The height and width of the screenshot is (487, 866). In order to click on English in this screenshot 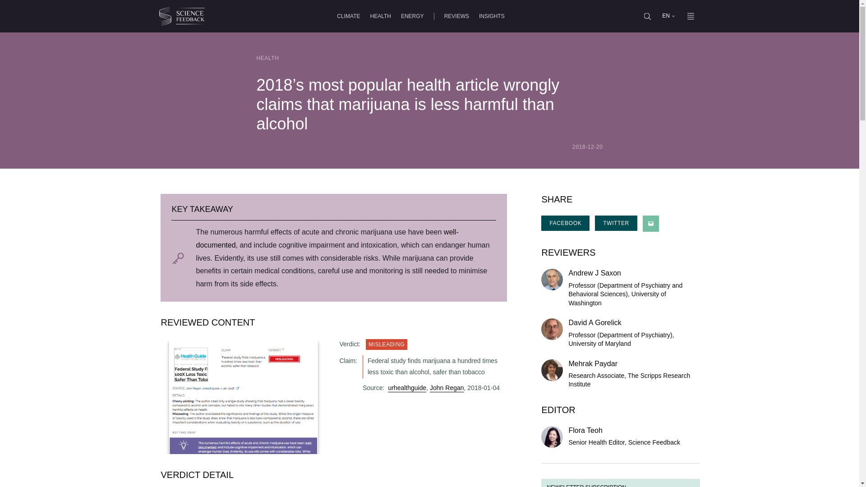, I will do `click(666, 16)`.